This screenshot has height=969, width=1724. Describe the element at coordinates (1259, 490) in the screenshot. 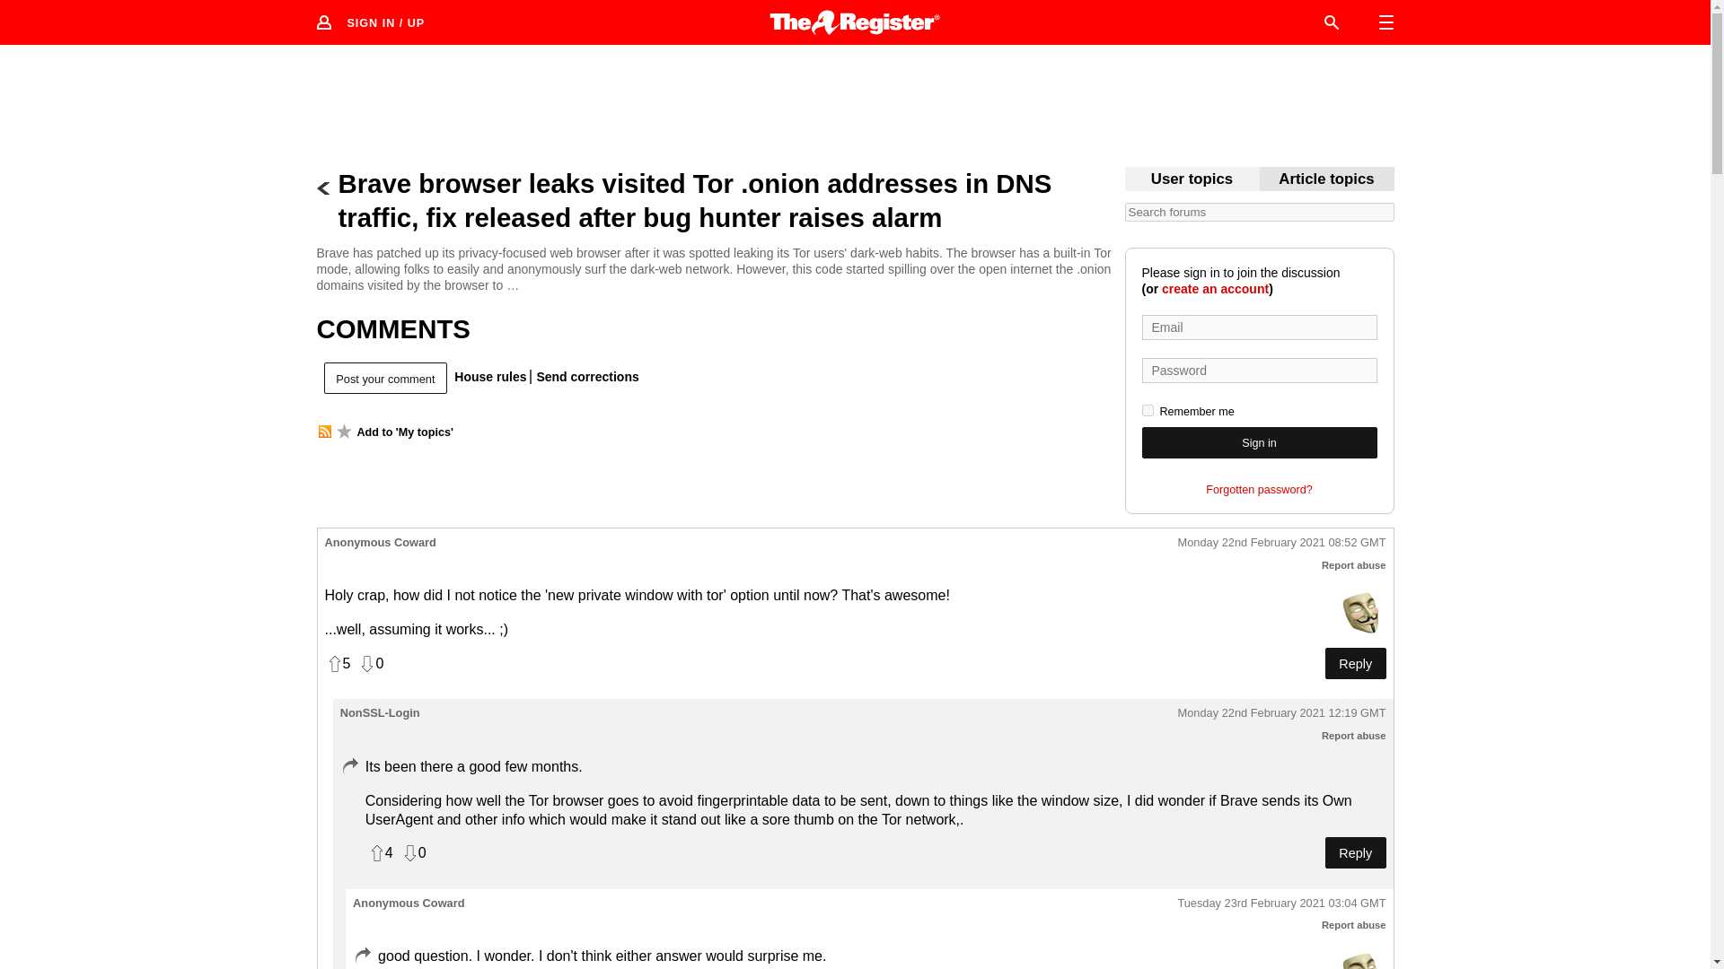

I see `Forgotten password?` at that location.